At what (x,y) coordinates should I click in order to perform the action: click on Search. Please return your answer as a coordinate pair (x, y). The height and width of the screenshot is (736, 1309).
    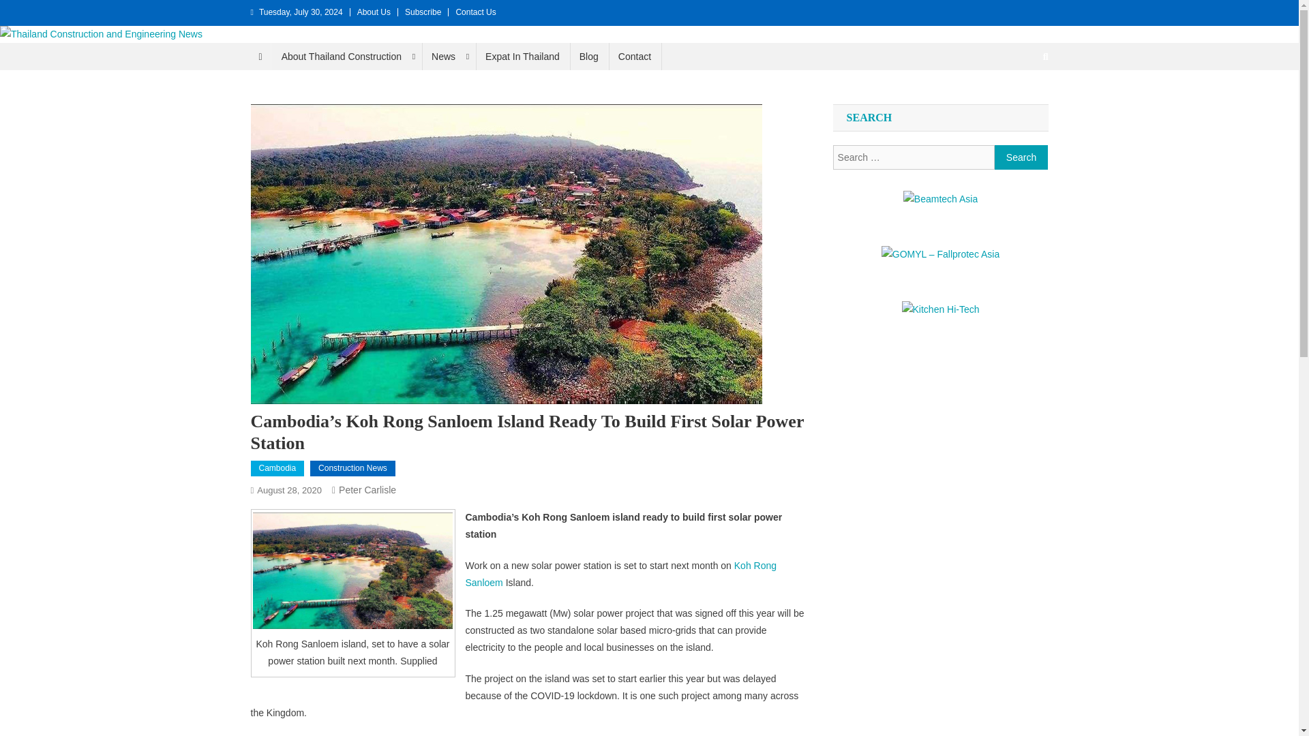
    Looking at the image, I should click on (1021, 157).